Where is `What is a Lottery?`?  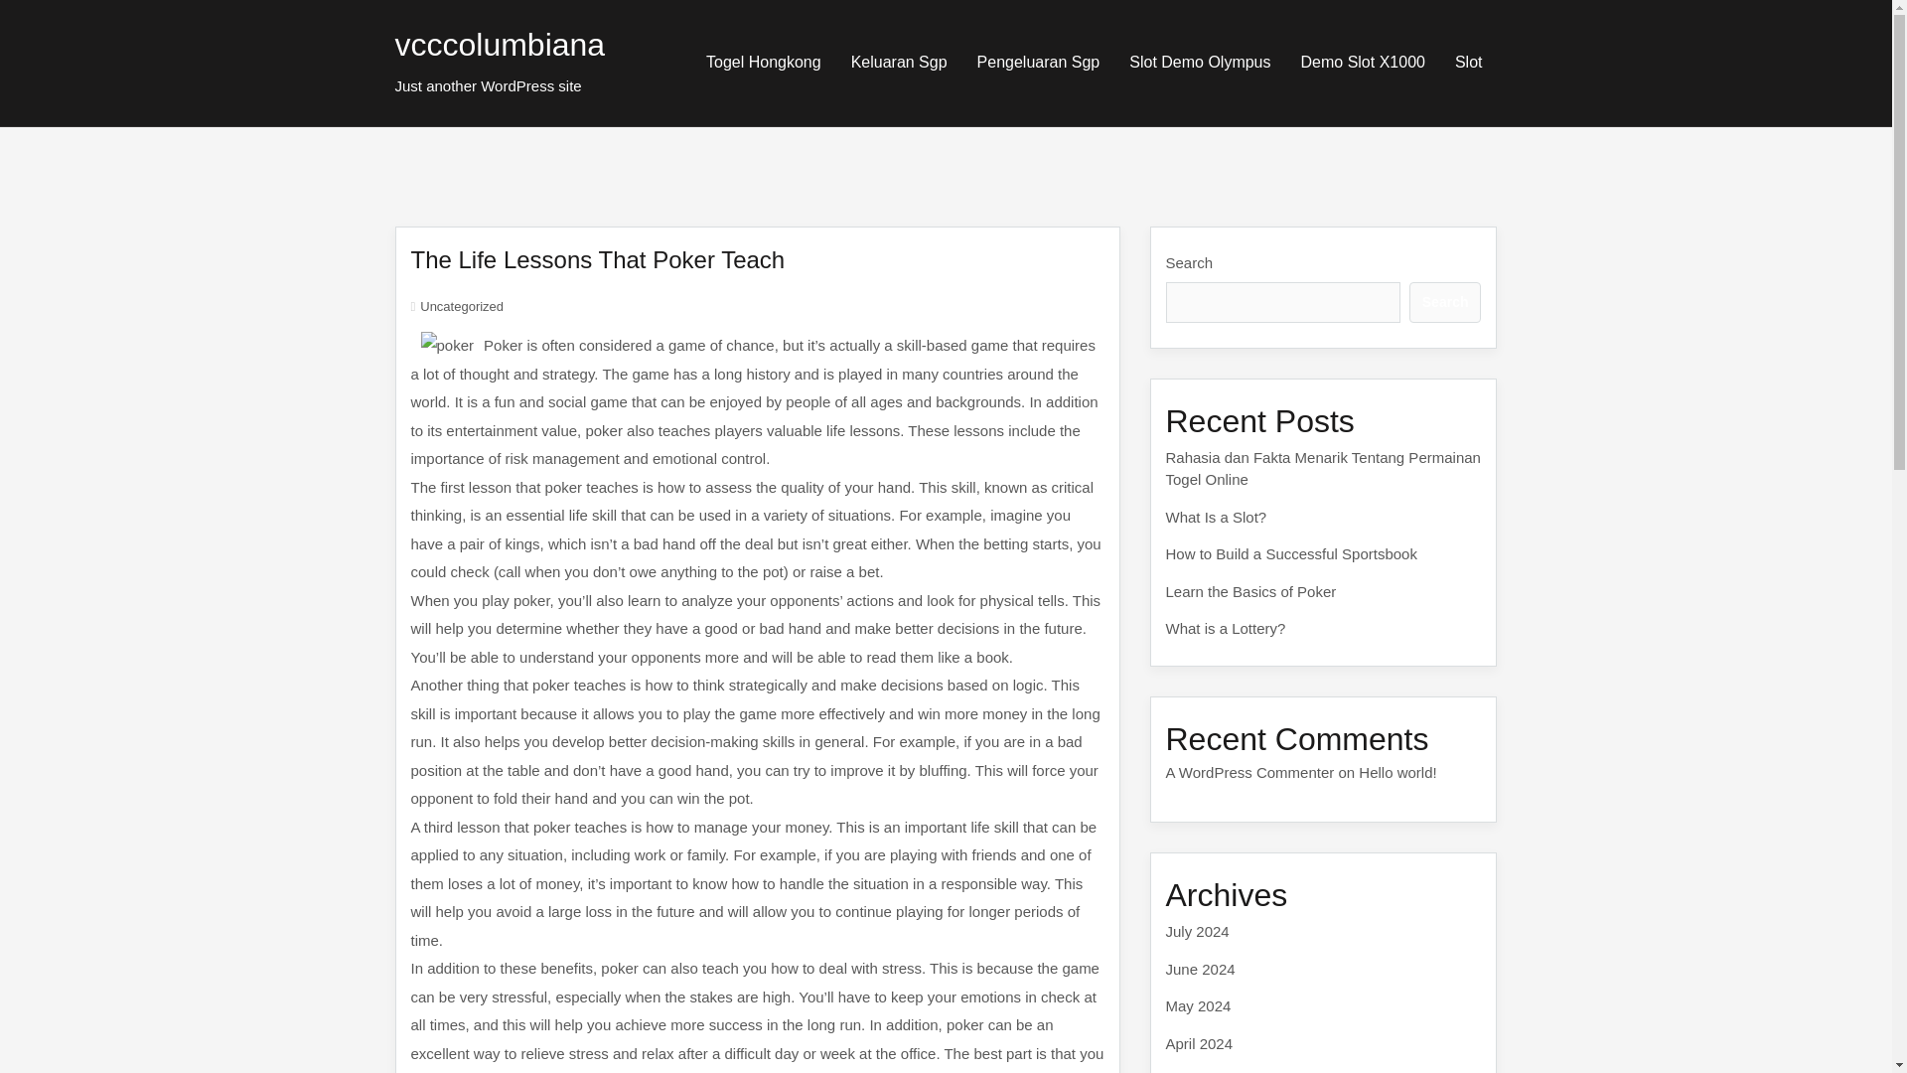 What is a Lottery? is located at coordinates (1226, 628).